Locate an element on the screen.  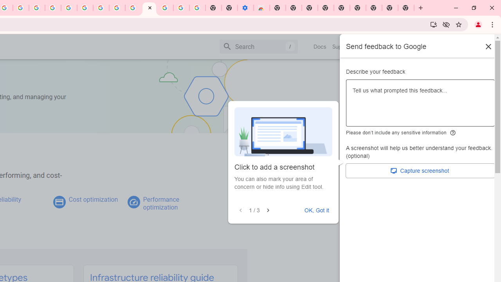
Create your Google Account is located at coordinates (117, 8).